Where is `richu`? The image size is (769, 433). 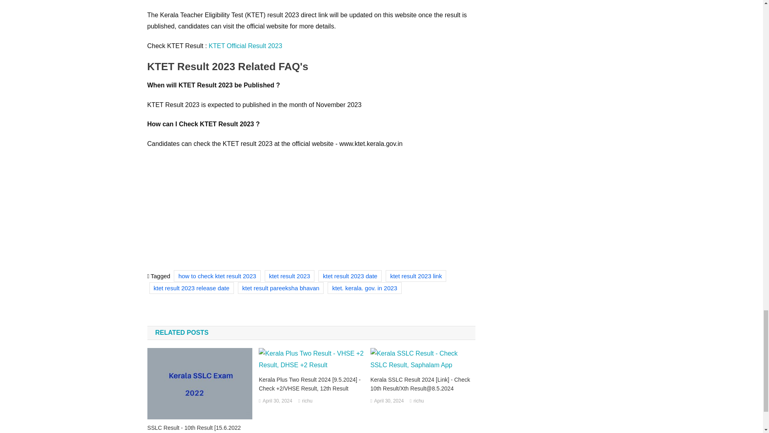
richu is located at coordinates (419, 401).